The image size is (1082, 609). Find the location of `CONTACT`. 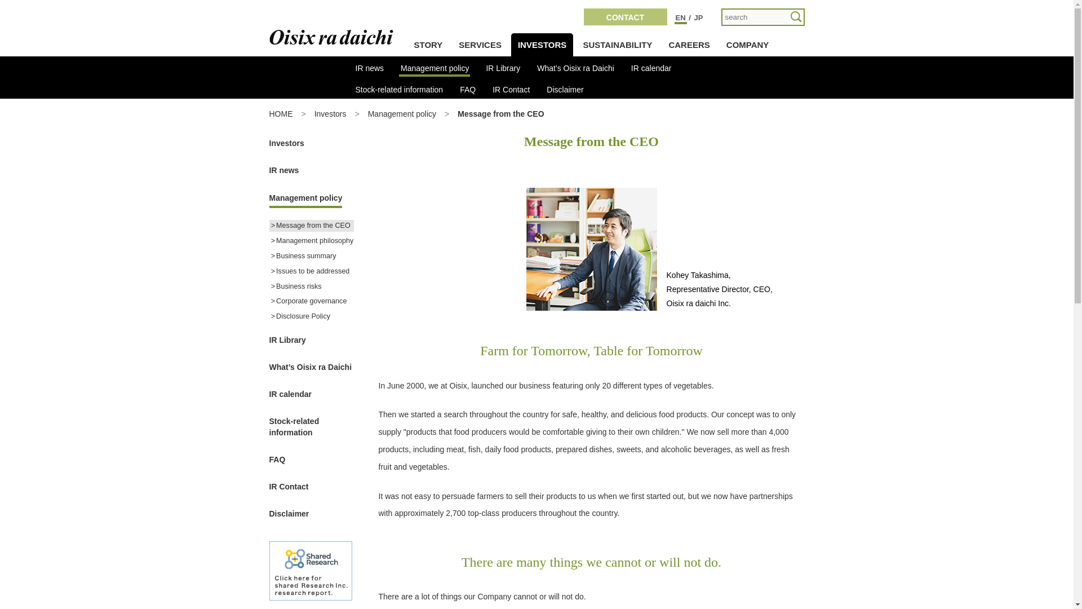

CONTACT is located at coordinates (626, 17).